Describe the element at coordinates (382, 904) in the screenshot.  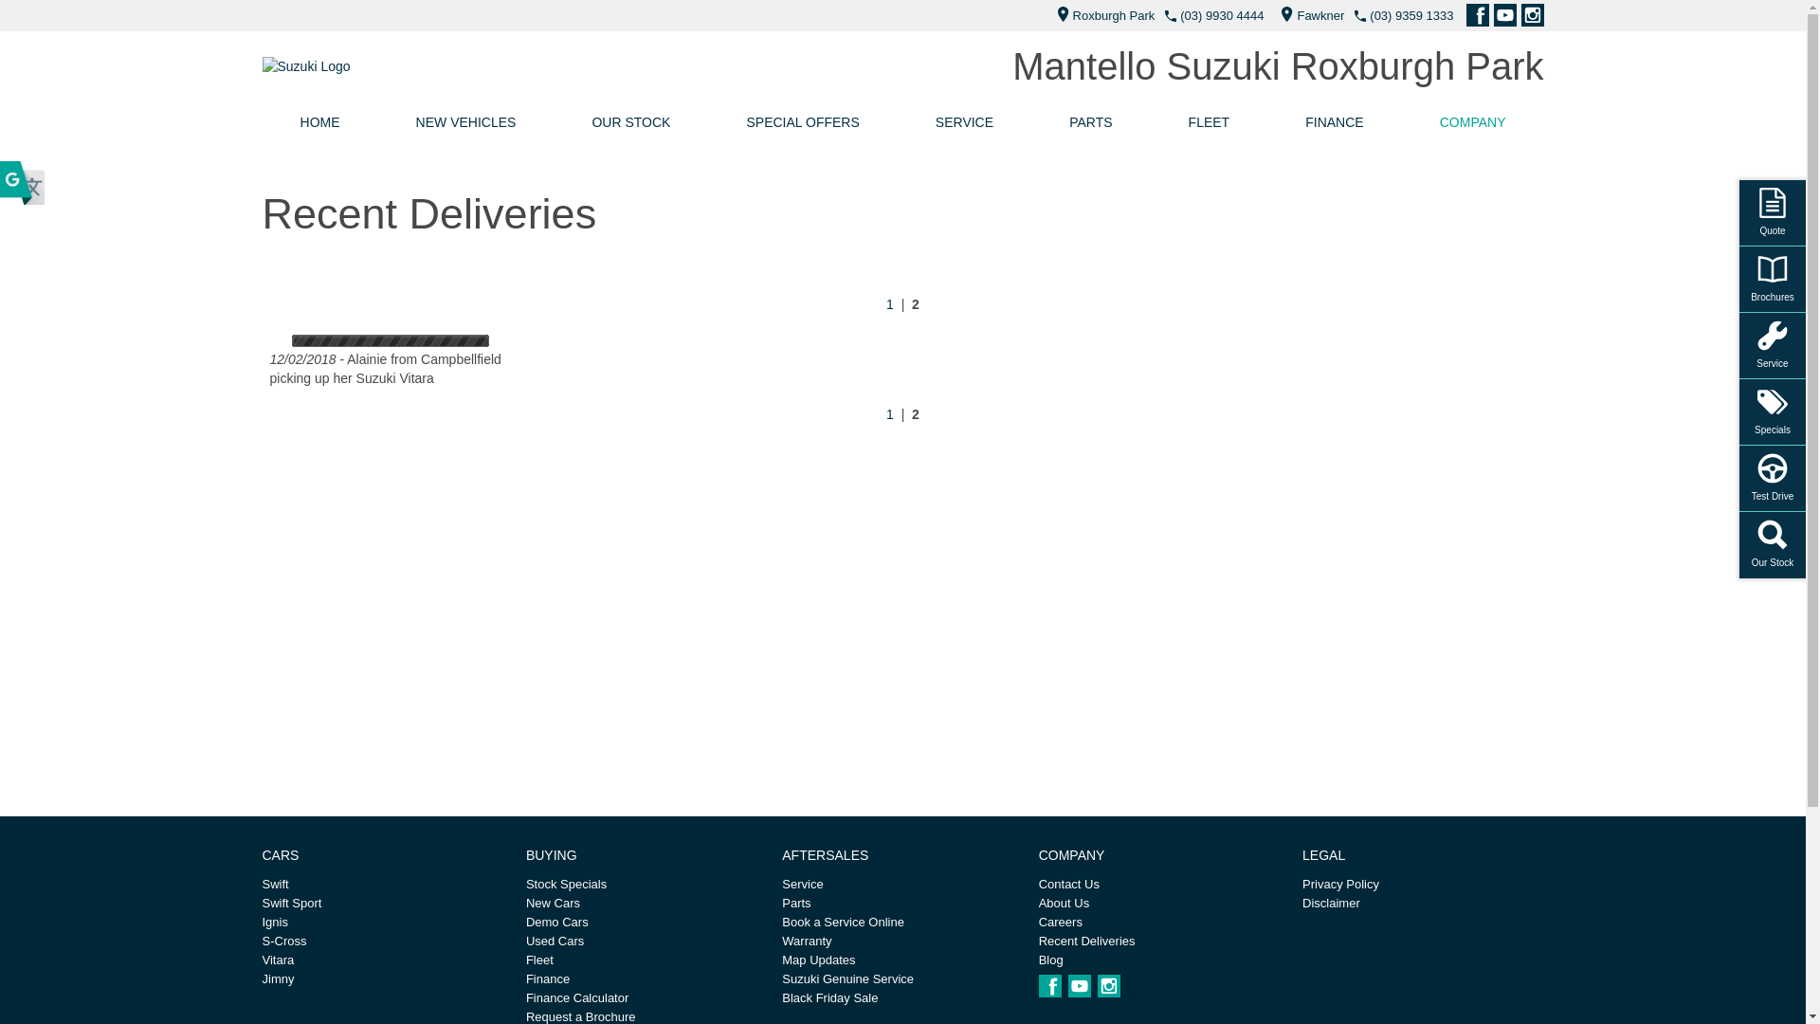
I see `Swift Sport` at that location.